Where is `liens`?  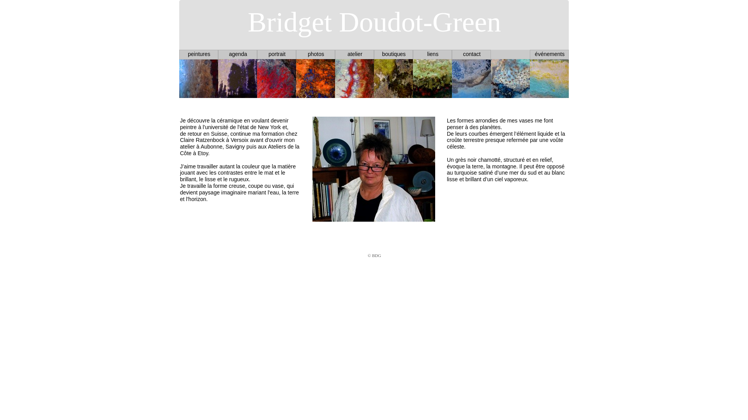 liens is located at coordinates (433, 54).